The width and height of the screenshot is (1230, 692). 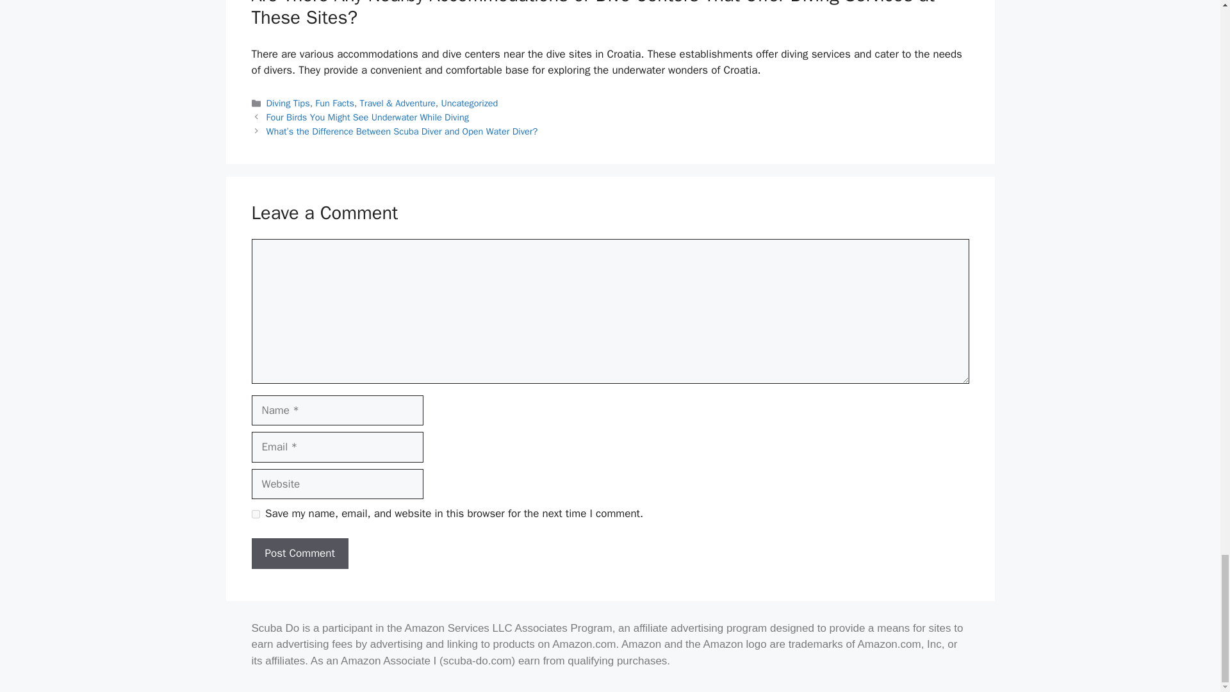 What do you see at coordinates (288, 103) in the screenshot?
I see `Diving Tips` at bounding box center [288, 103].